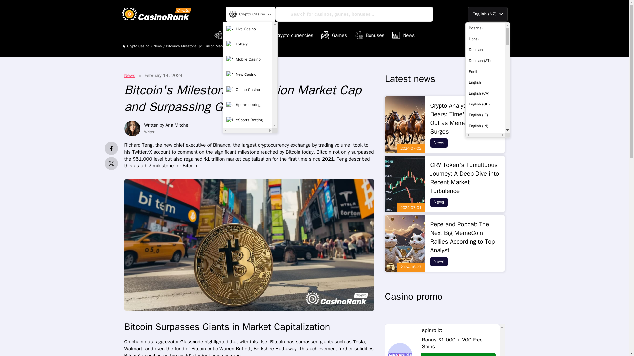 Image resolution: width=634 pixels, height=356 pixels. Describe the element at coordinates (248, 44) in the screenshot. I see `Lottery` at that location.